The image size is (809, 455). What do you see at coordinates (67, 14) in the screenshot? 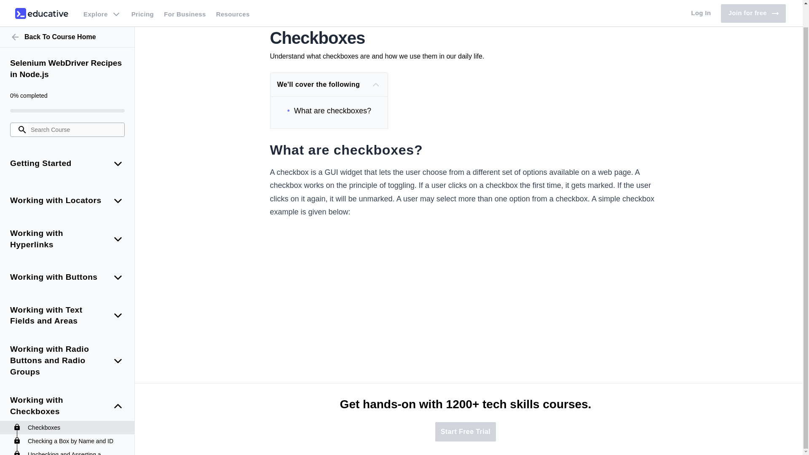
I see `Back To Course Home` at bounding box center [67, 14].